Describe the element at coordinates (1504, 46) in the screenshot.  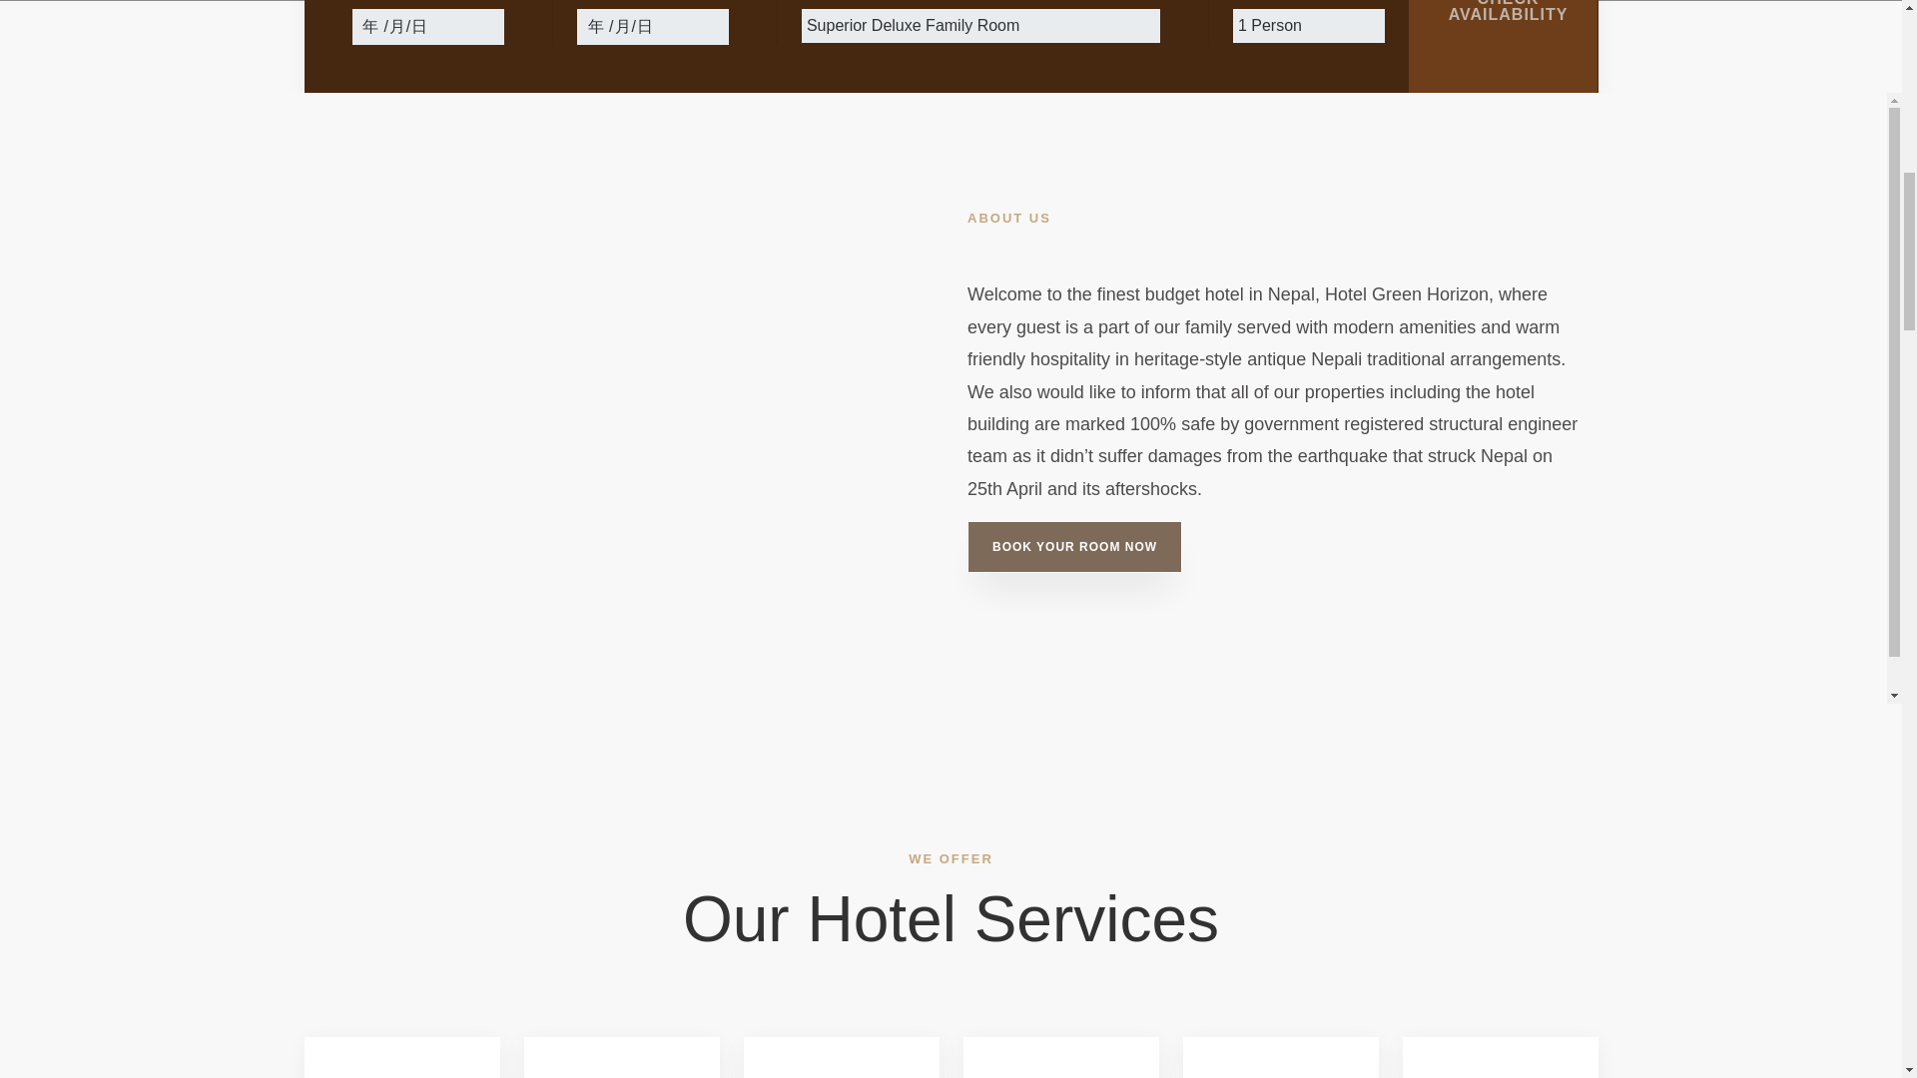
I see `CHECK AVAILABILITY` at that location.